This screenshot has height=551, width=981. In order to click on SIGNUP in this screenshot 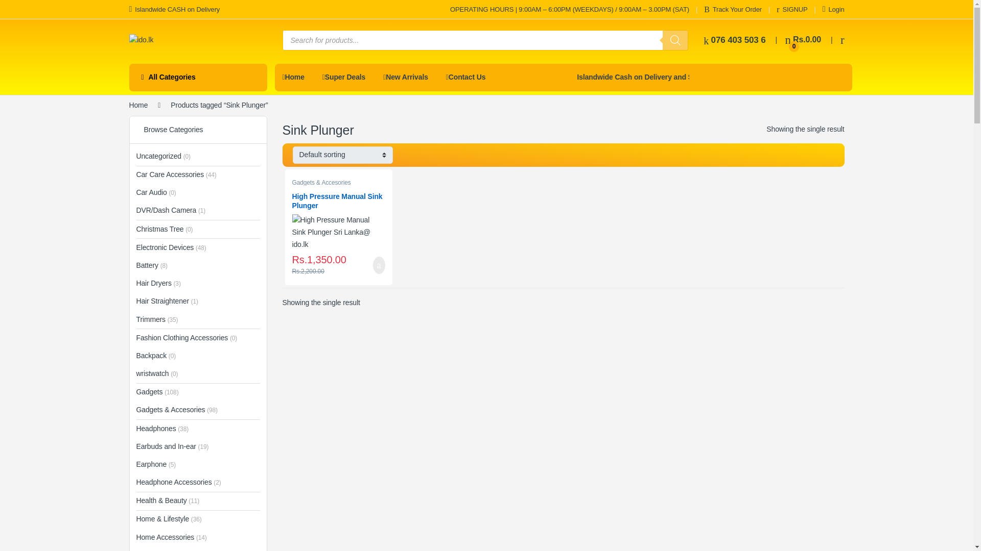, I will do `click(803, 40)`.